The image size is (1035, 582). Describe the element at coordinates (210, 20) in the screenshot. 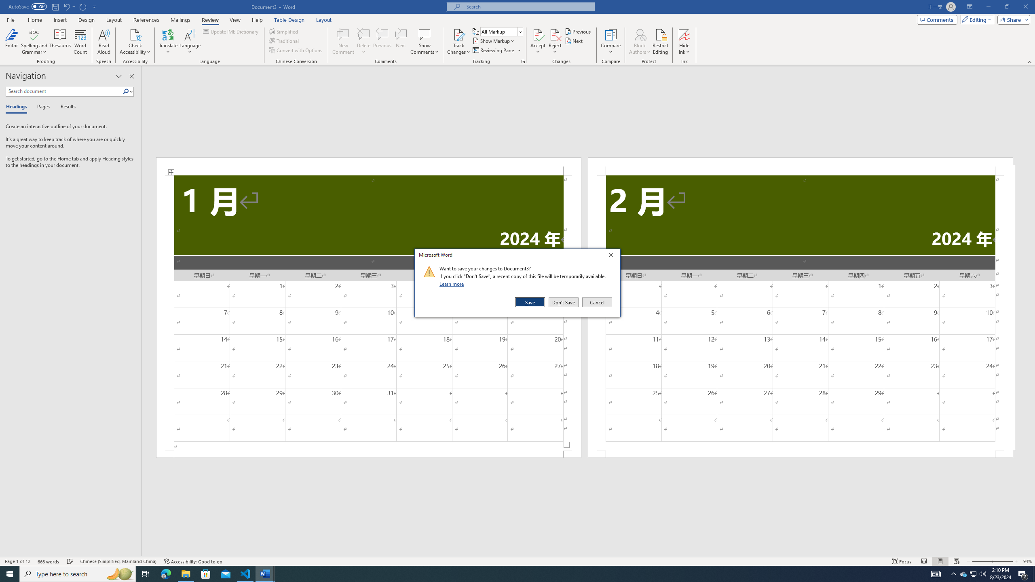

I see `Running applications` at that location.